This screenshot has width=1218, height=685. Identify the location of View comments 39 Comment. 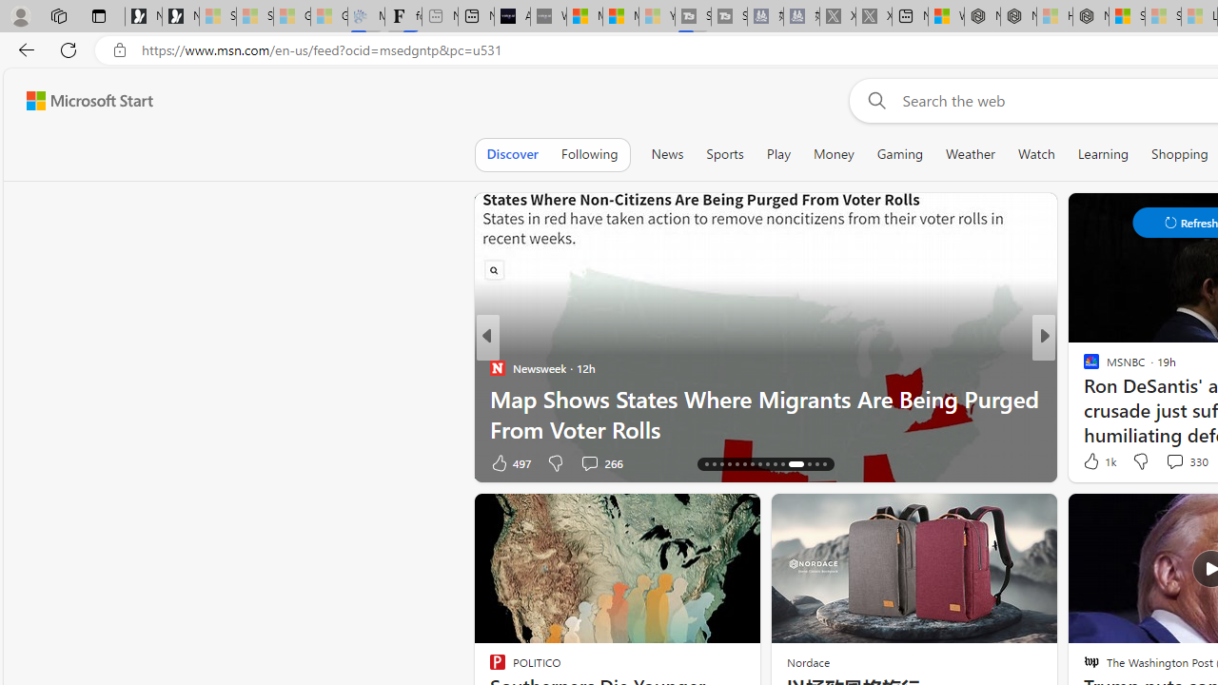
(10, 462).